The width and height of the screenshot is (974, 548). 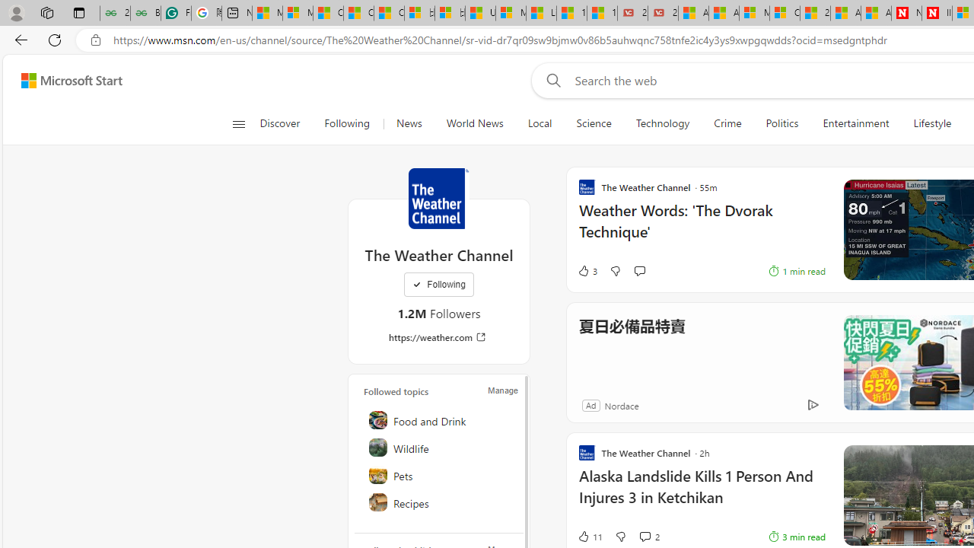 What do you see at coordinates (815, 14) in the screenshot?
I see `20 Ways to Boost Your Protein Intake at Every Meal` at bounding box center [815, 14].